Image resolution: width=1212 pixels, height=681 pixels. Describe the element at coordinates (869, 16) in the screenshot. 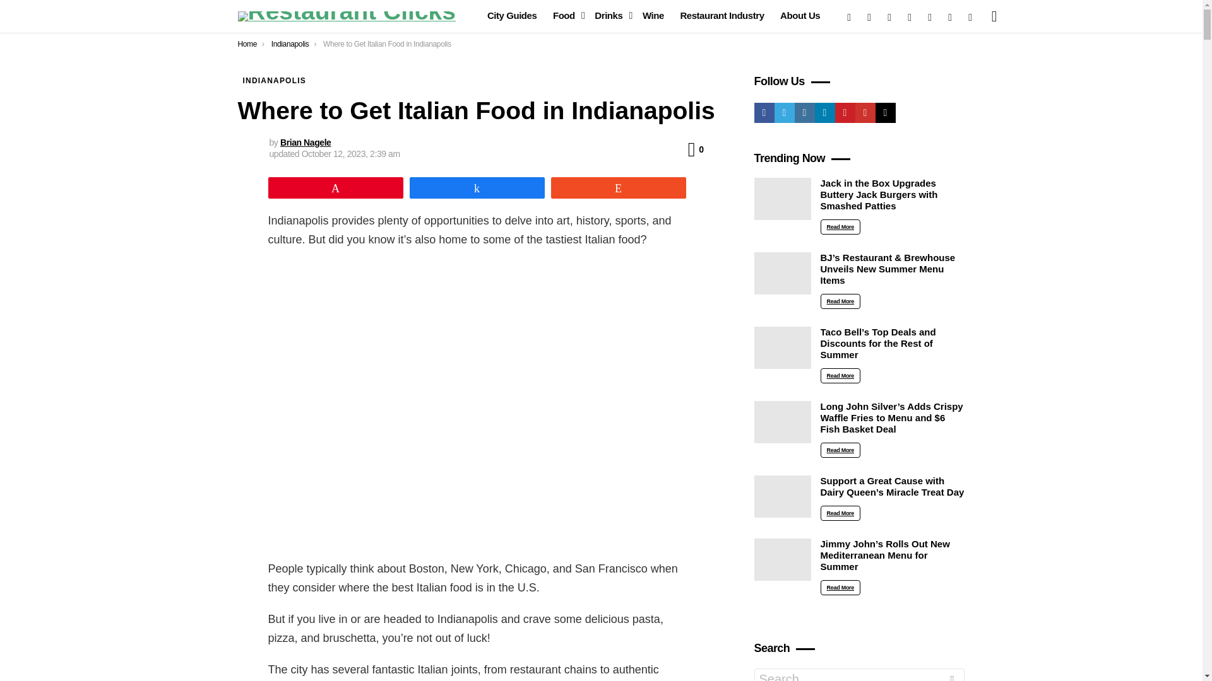

I see `twitter` at that location.